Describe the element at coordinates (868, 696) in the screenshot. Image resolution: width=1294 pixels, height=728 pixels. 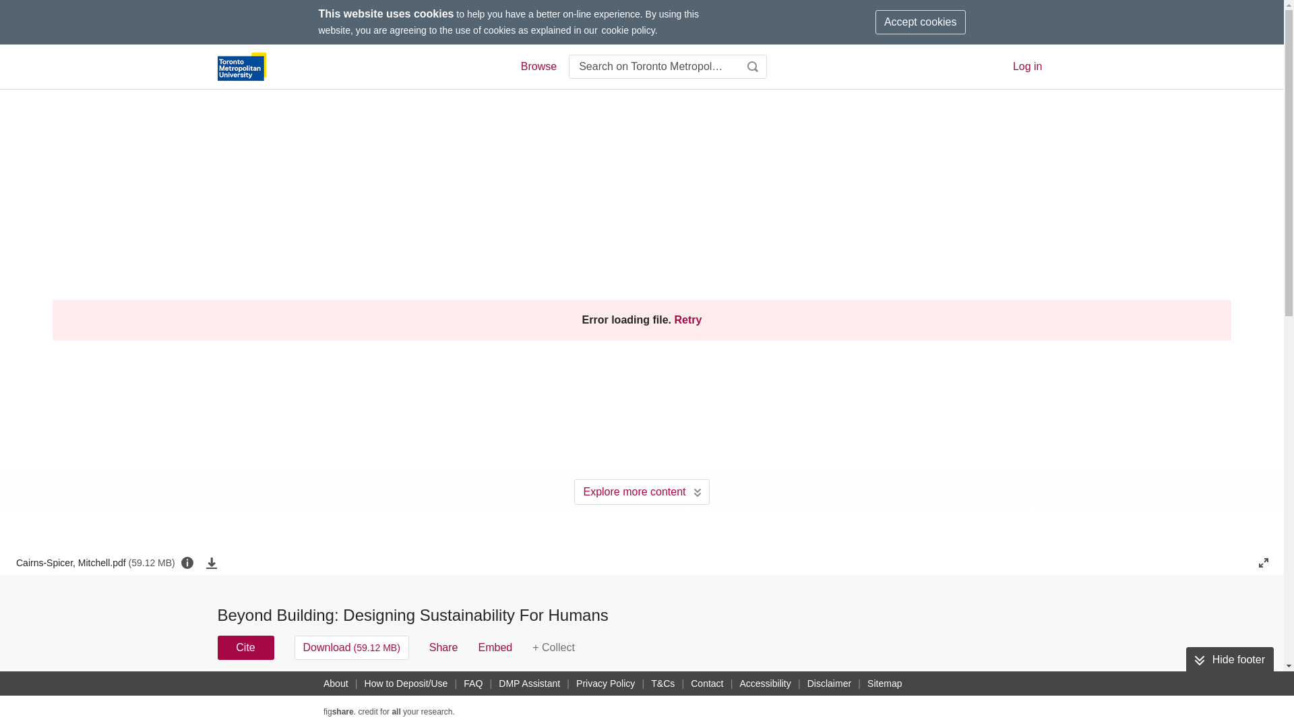
I see `USAGE METRICS` at that location.